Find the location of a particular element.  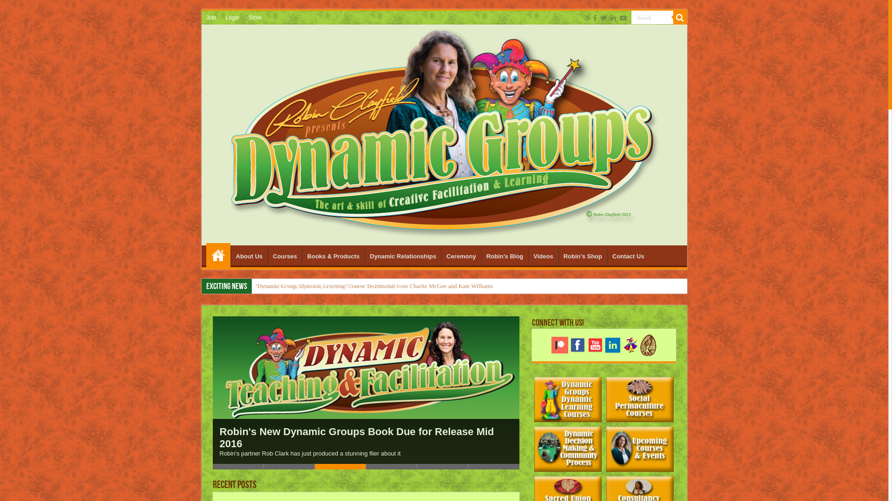

Twitter is located at coordinates (603, 18).